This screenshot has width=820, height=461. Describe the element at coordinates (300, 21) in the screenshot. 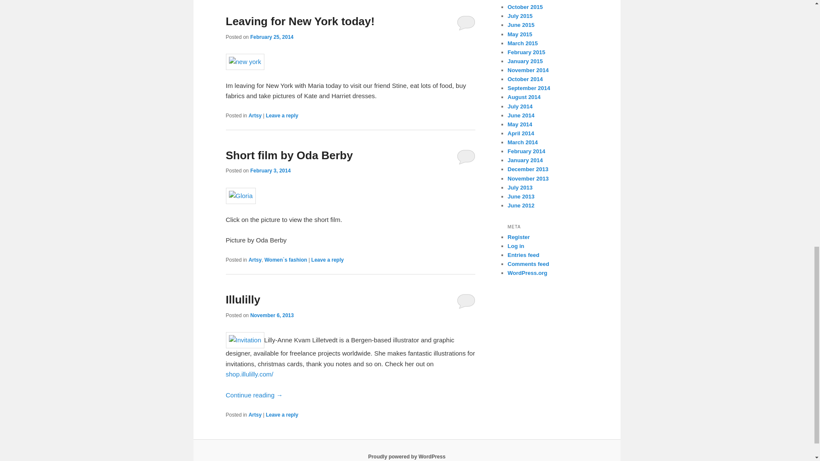

I see `Leaving for New York today!` at that location.